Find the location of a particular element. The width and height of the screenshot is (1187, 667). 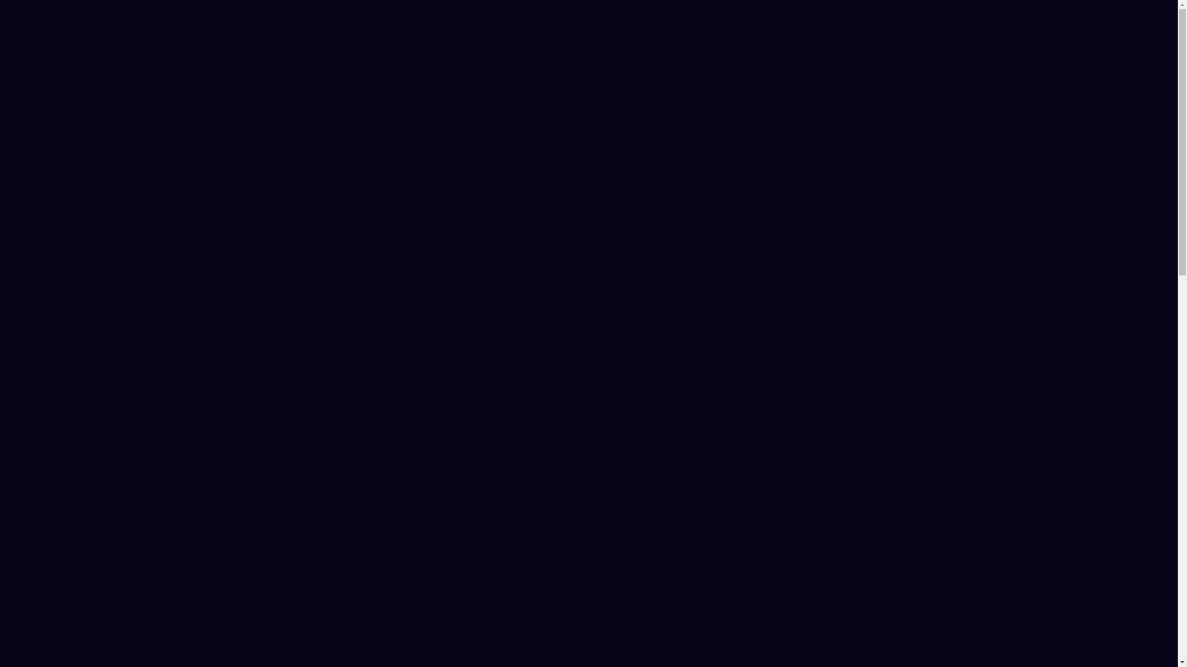

Add to favorite is located at coordinates (728, 484).